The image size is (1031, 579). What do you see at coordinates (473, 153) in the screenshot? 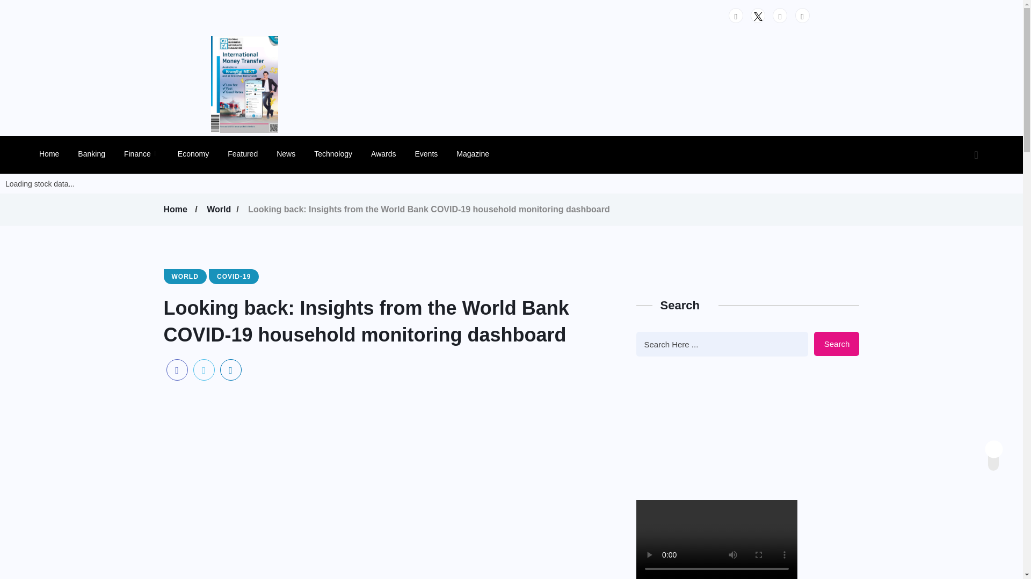
I see `Magazine` at bounding box center [473, 153].